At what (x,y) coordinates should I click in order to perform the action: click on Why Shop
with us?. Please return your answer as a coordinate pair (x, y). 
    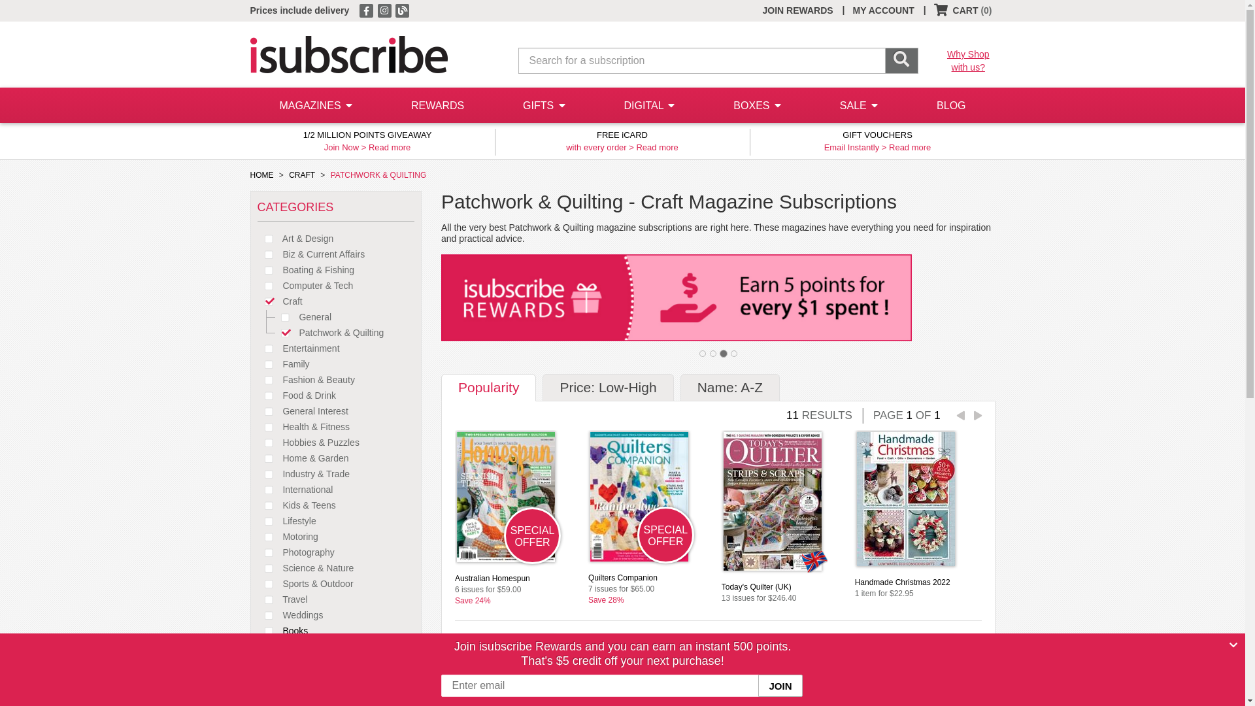
    Looking at the image, I should click on (969, 61).